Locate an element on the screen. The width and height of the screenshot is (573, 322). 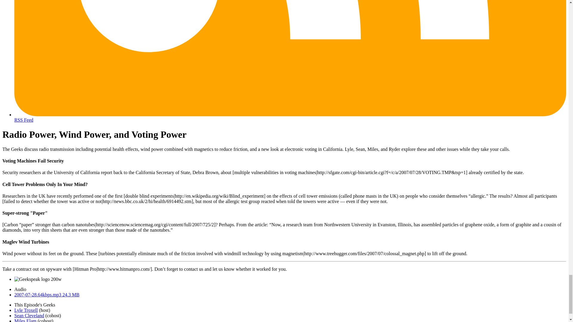
Miles Elam is located at coordinates (25, 320).